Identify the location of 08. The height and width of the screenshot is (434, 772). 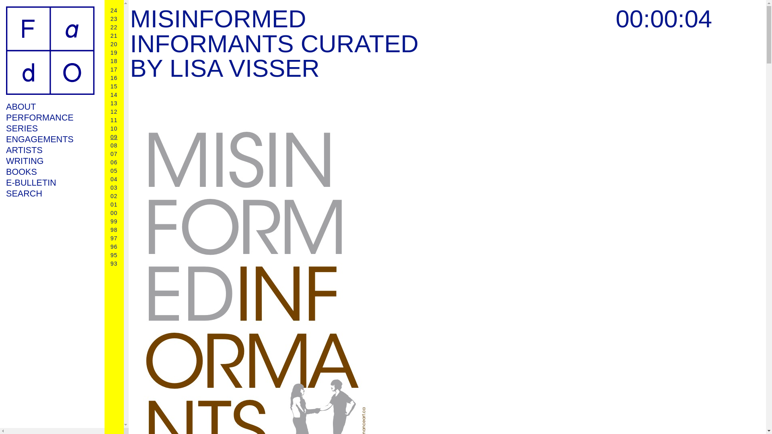
(114, 145).